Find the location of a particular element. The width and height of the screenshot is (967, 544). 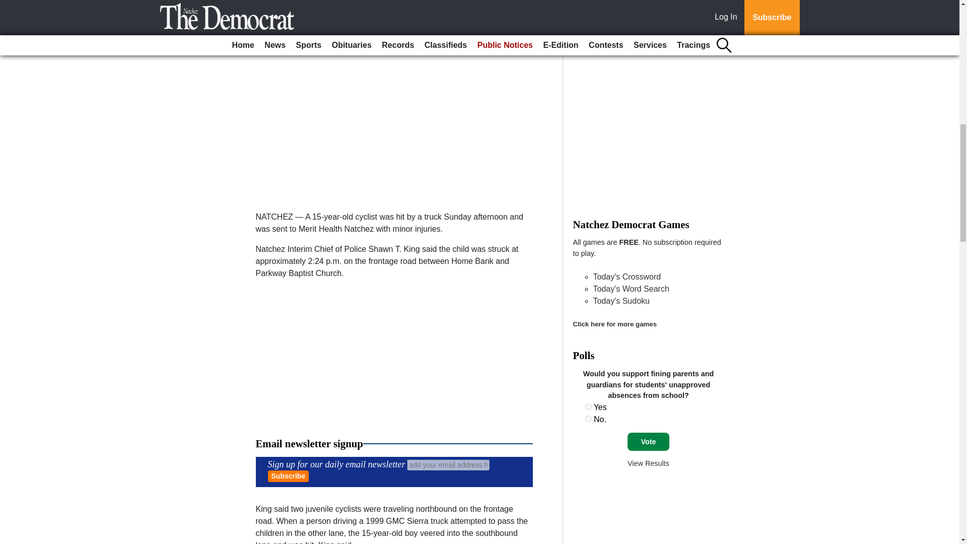

   Vote    is located at coordinates (648, 441).